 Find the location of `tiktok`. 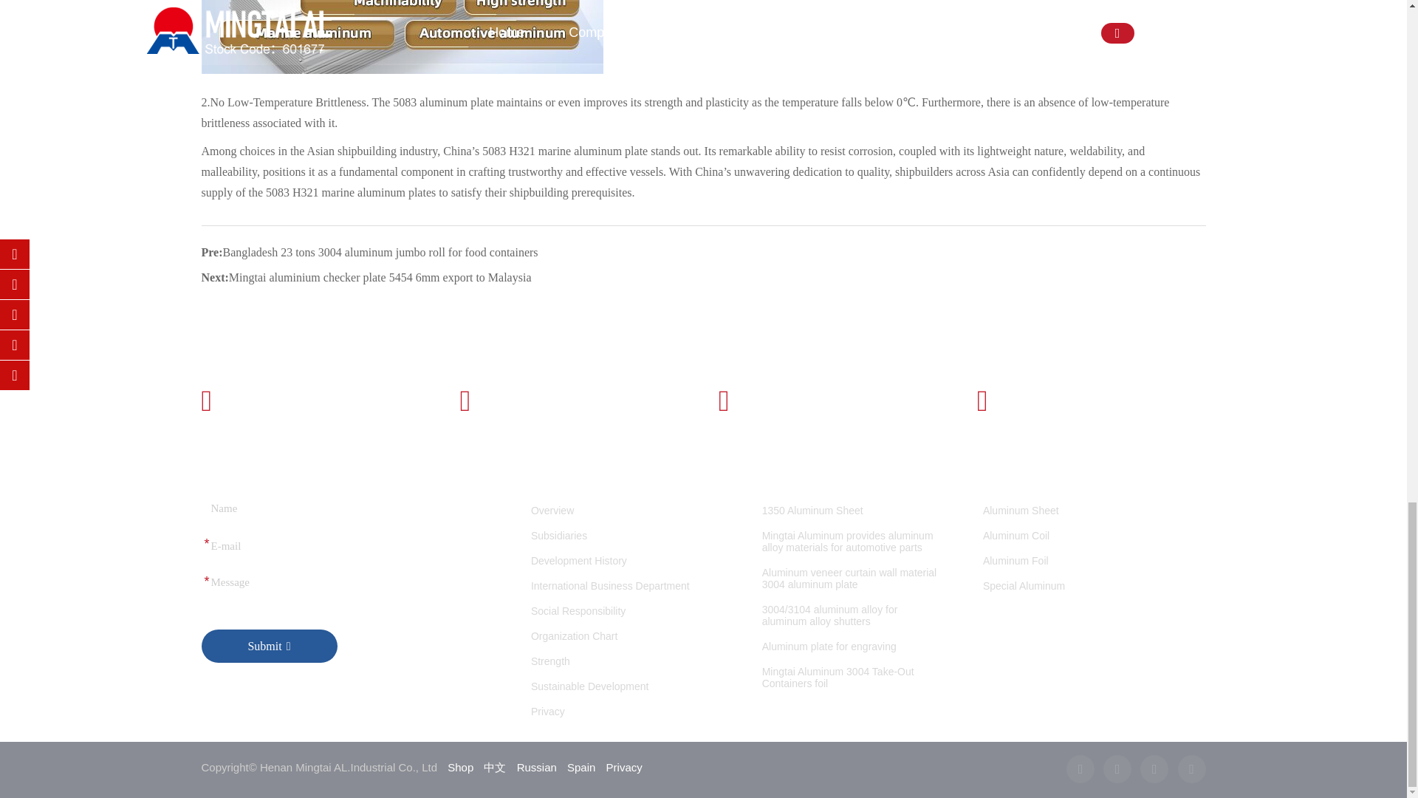

tiktok is located at coordinates (1117, 768).